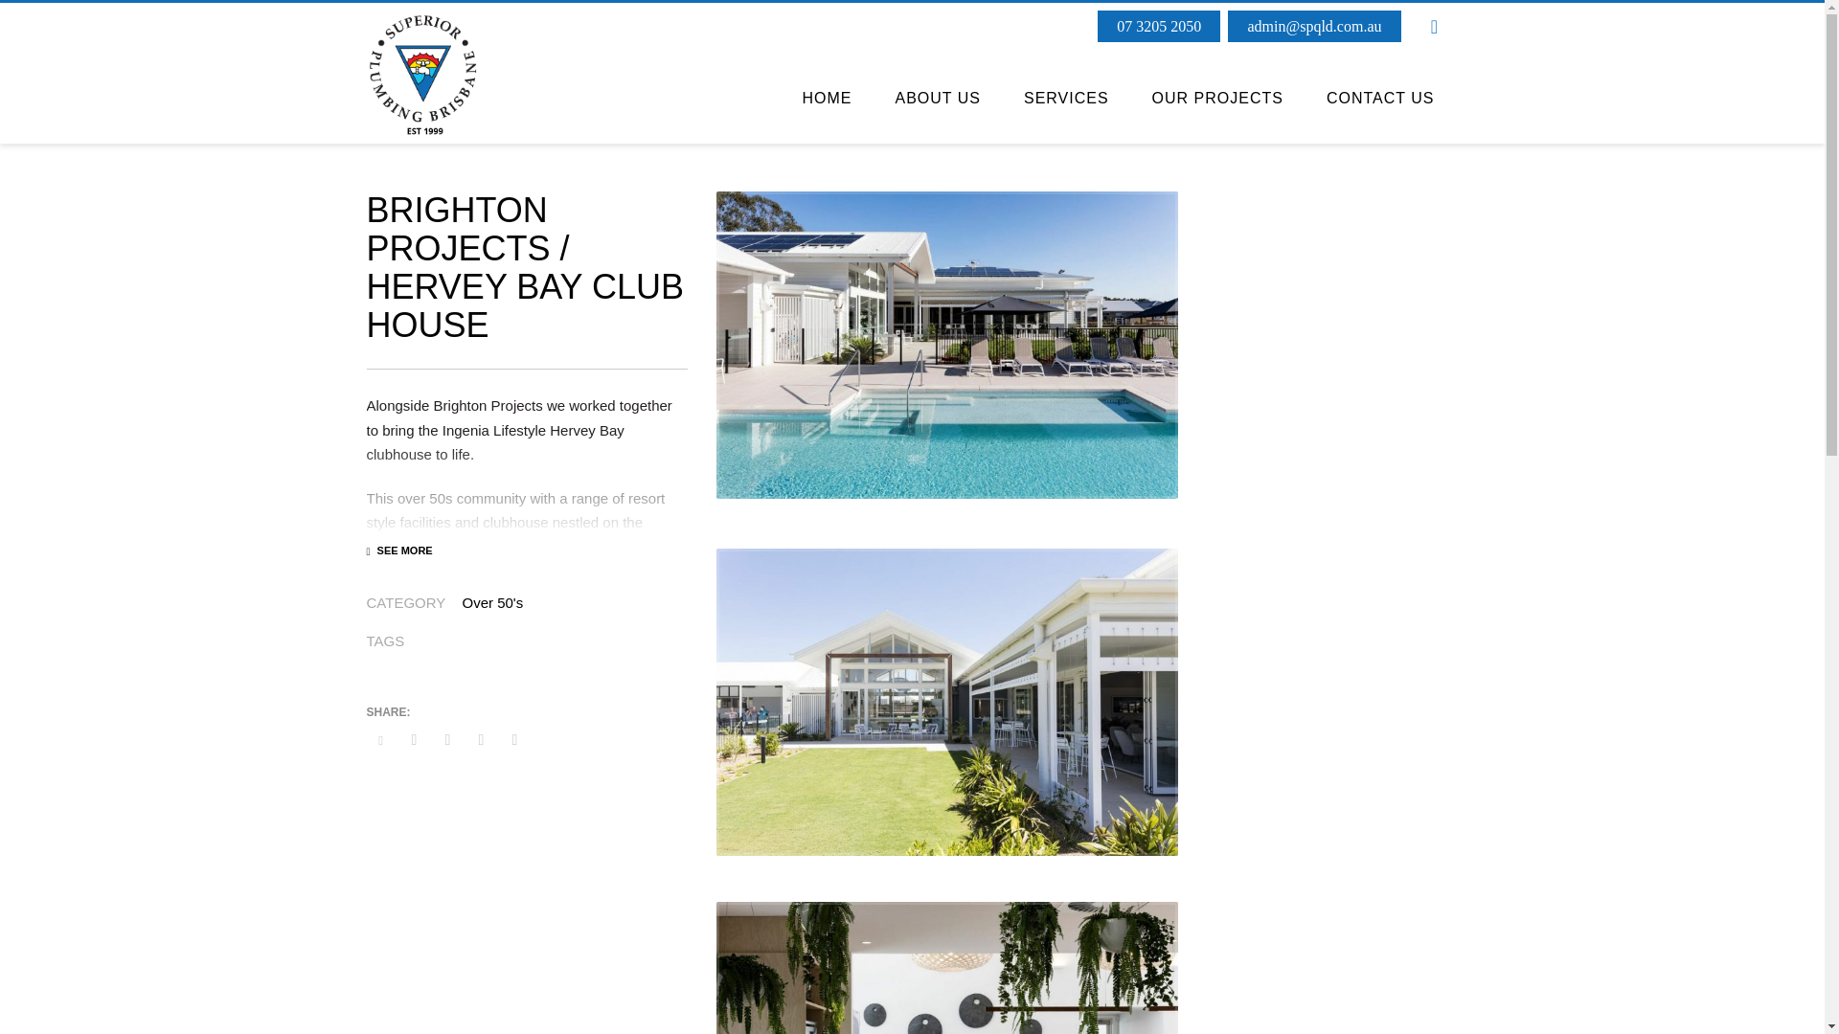  I want to click on SHARE ON FACEBOOK, so click(414, 740).